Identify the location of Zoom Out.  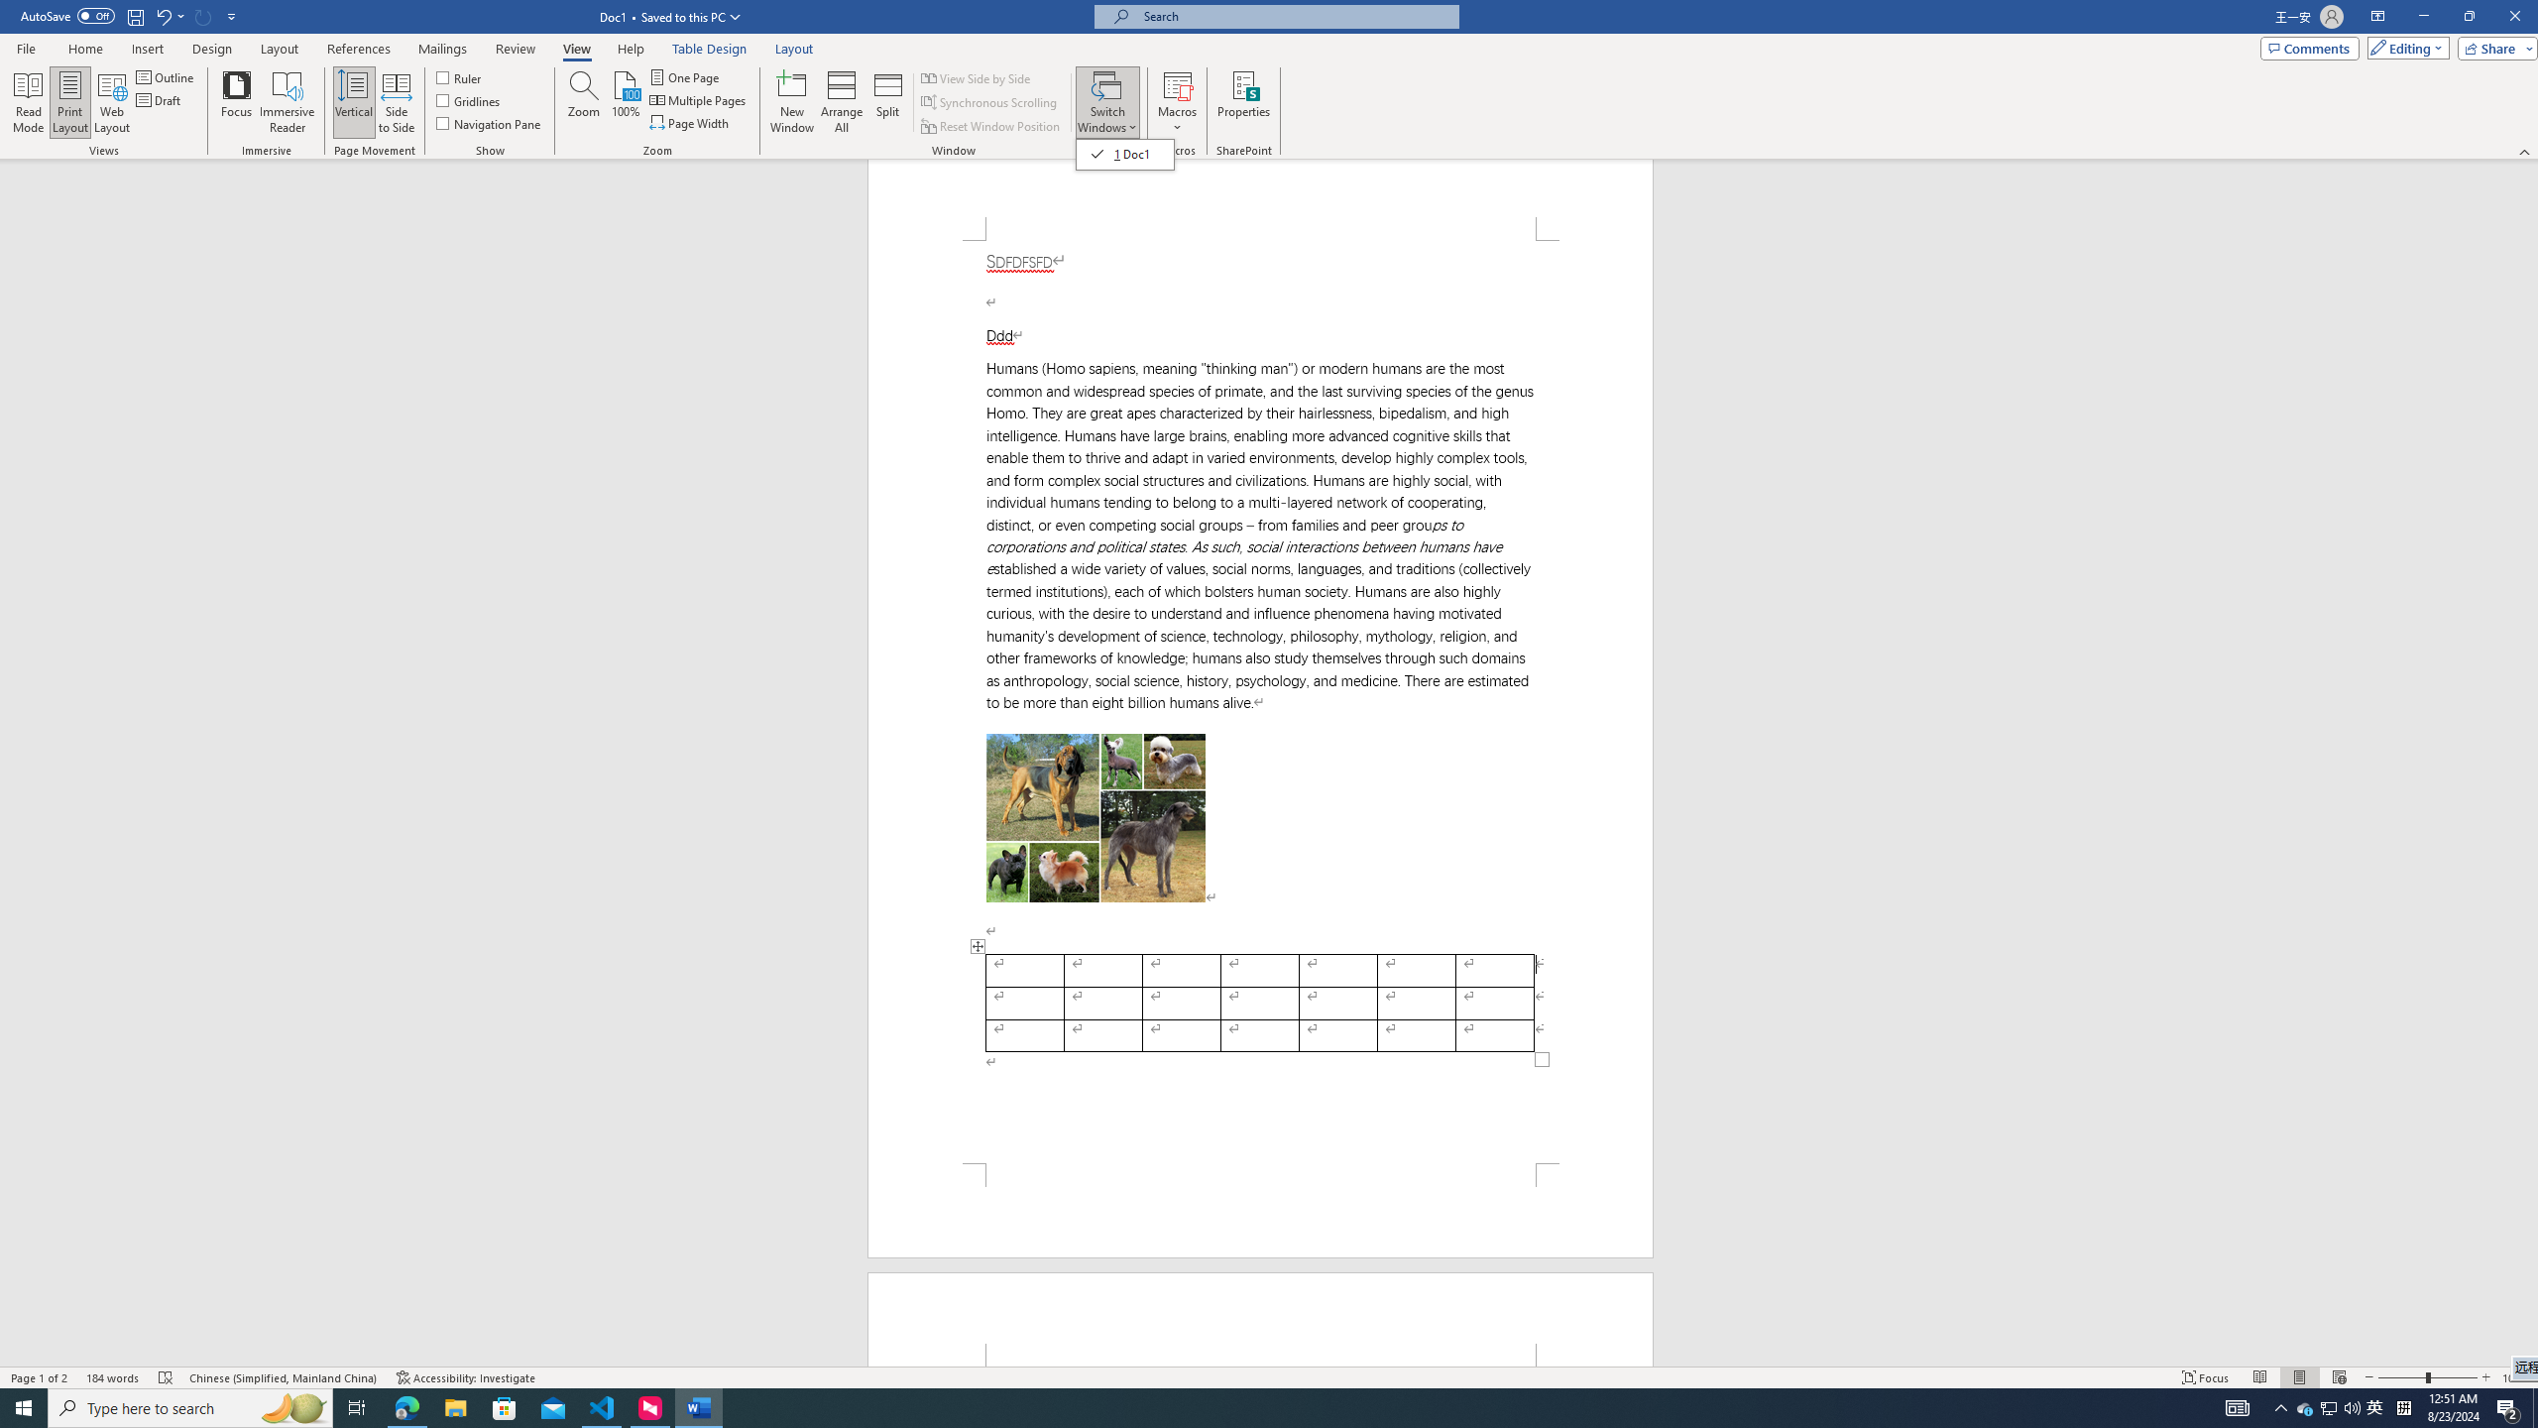
(2401, 1377).